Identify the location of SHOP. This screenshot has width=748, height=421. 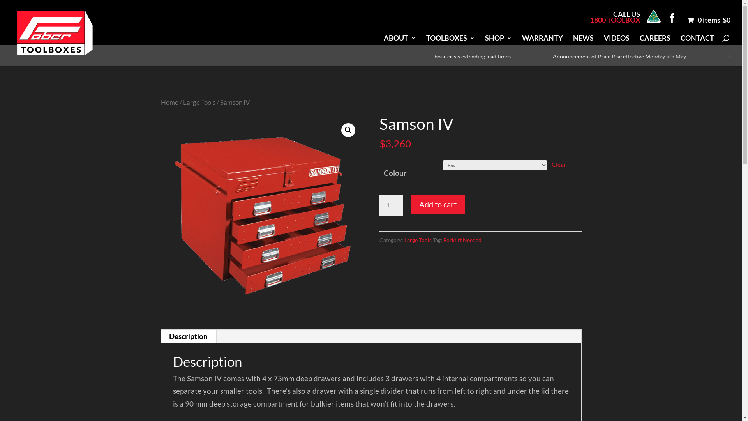
(499, 41).